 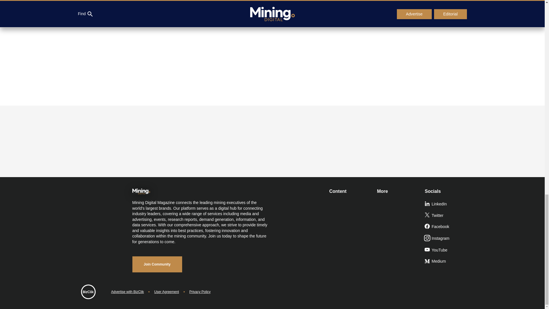 What do you see at coordinates (157, 264) in the screenshot?
I see `Join Community` at bounding box center [157, 264].